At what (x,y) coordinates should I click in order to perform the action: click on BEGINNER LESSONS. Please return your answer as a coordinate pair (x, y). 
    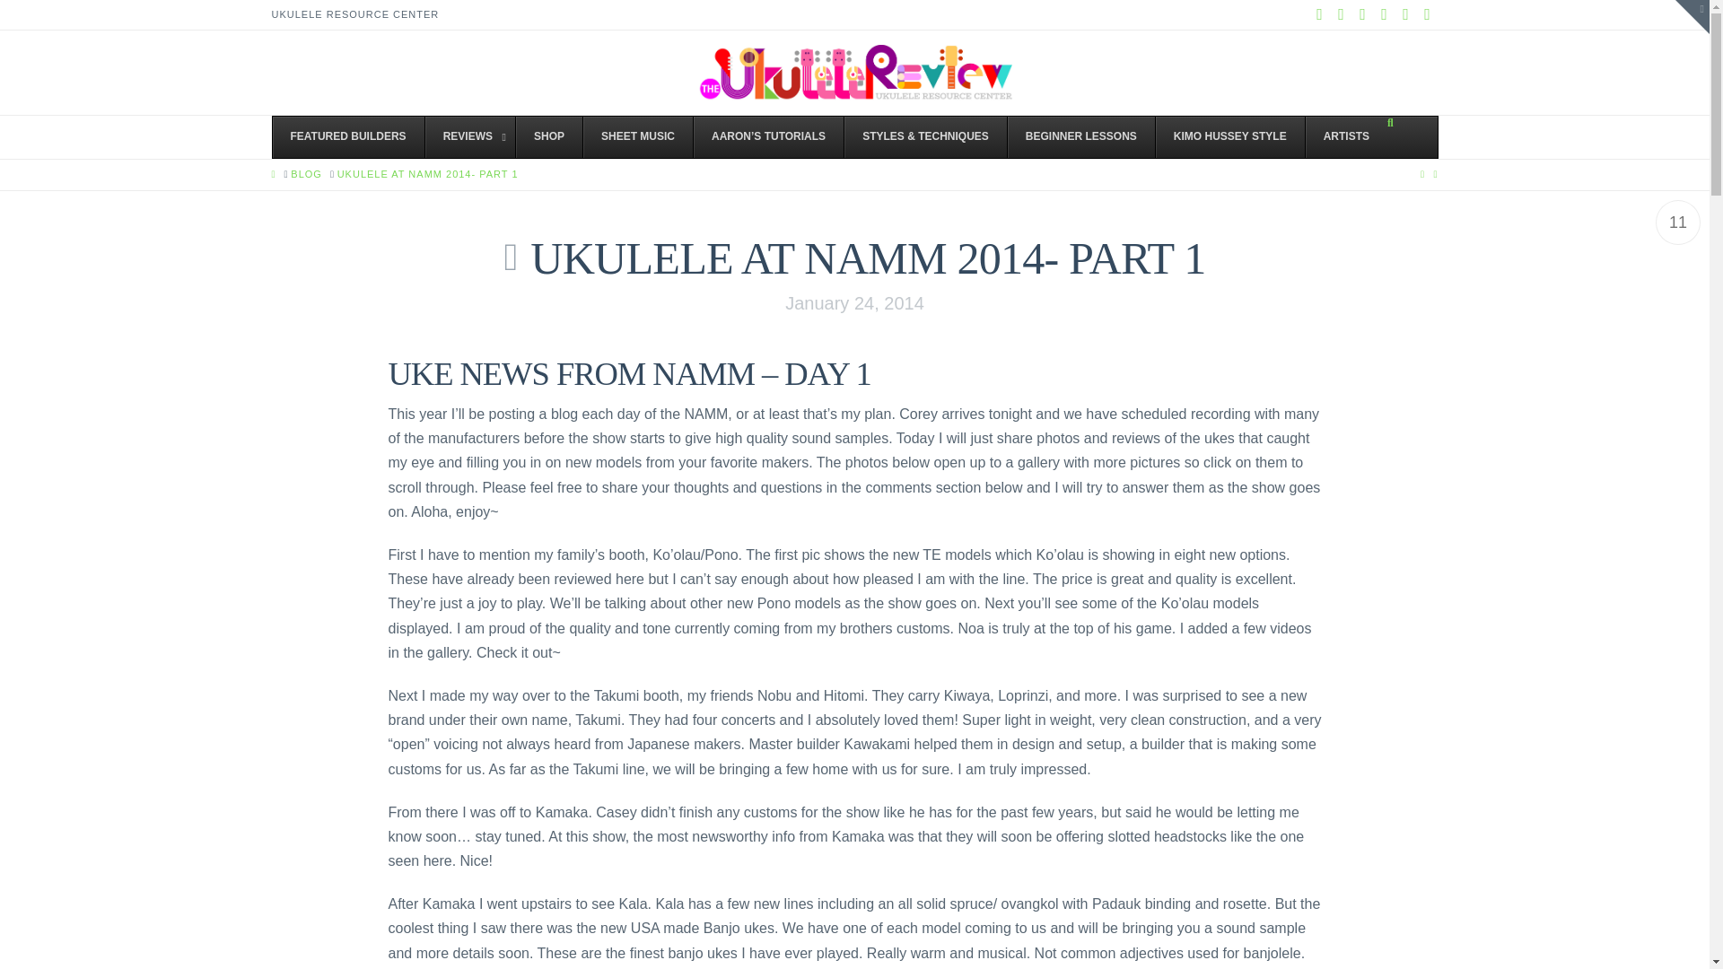
    Looking at the image, I should click on (1080, 136).